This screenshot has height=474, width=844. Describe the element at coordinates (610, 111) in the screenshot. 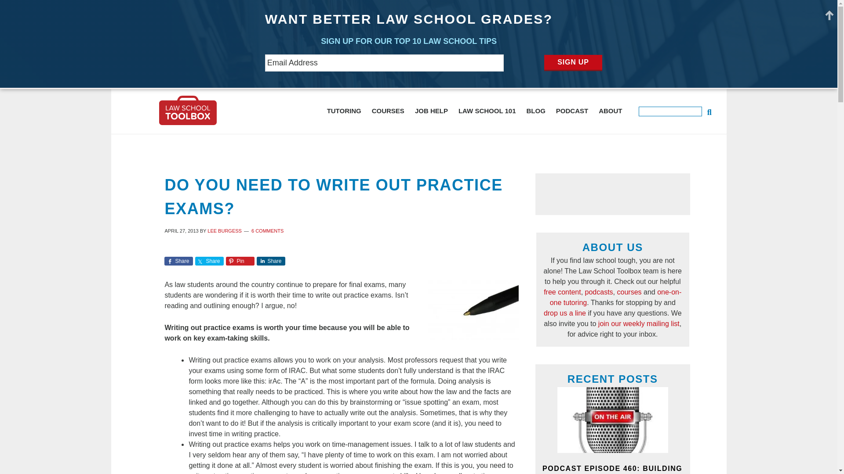

I see `ABOUT` at that location.